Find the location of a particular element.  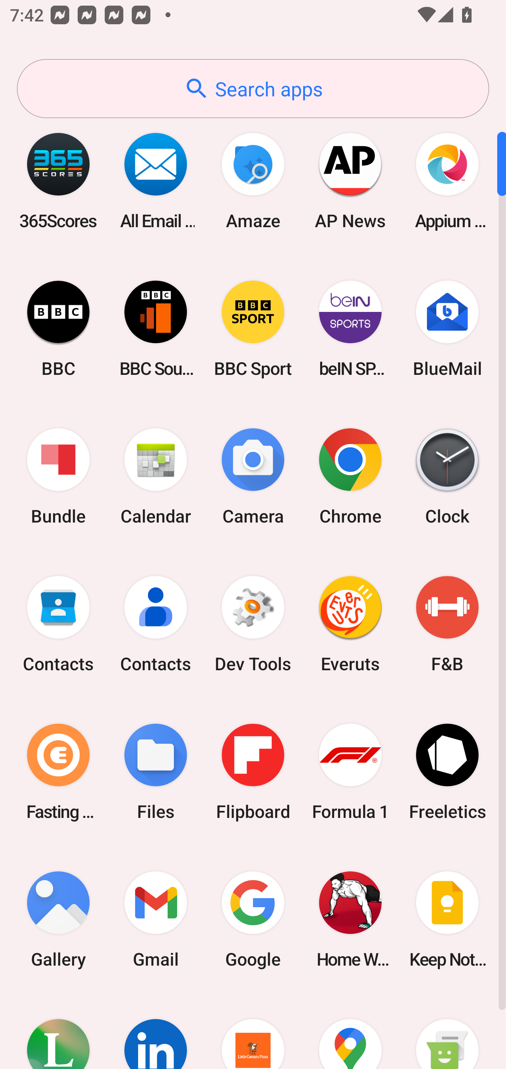

Bundle is located at coordinates (58, 477).